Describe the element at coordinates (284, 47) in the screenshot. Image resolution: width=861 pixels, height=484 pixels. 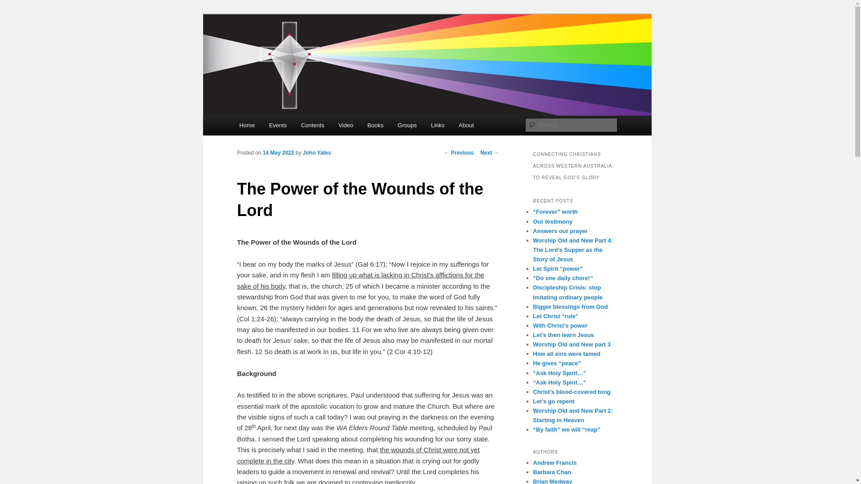
I see `Cross Connect` at that location.